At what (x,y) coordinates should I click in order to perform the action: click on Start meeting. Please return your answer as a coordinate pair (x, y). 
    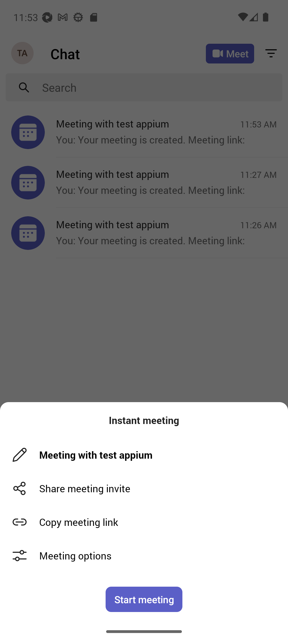
    Looking at the image, I should click on (144, 599).